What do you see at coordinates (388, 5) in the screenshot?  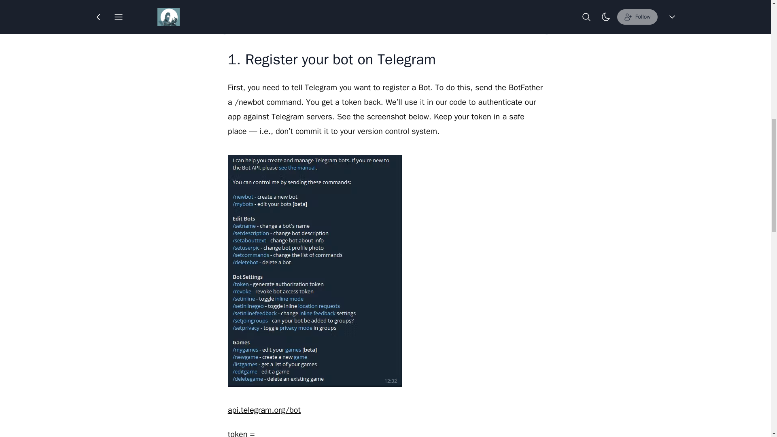 I see `Set a Webhook` at bounding box center [388, 5].